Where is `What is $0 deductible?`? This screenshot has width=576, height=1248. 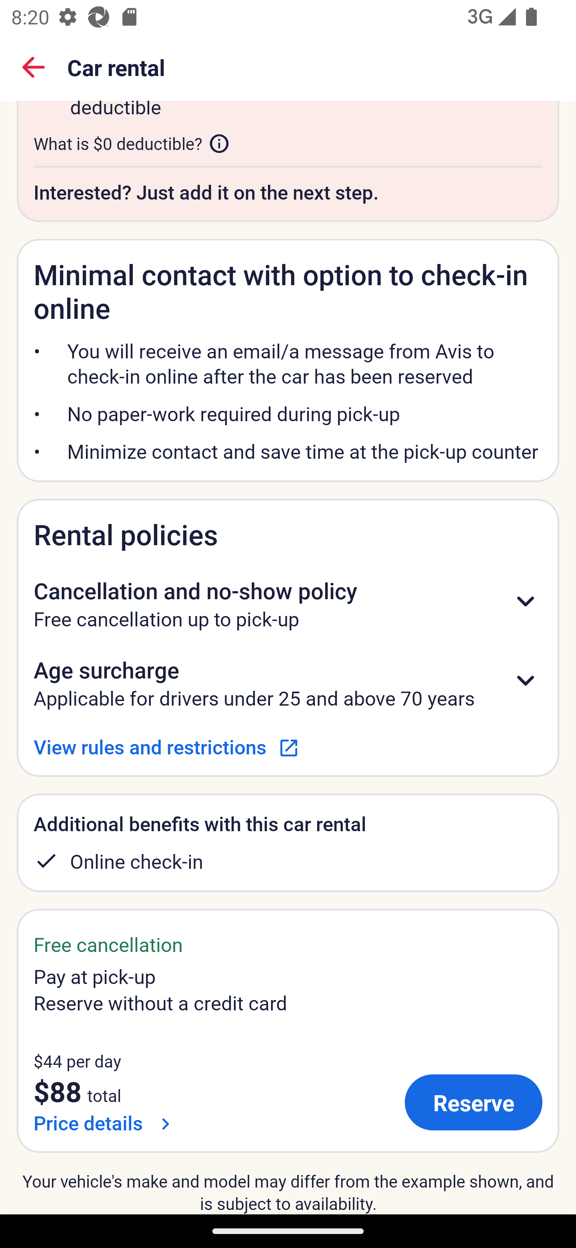
What is $0 deductible? is located at coordinates (132, 143).